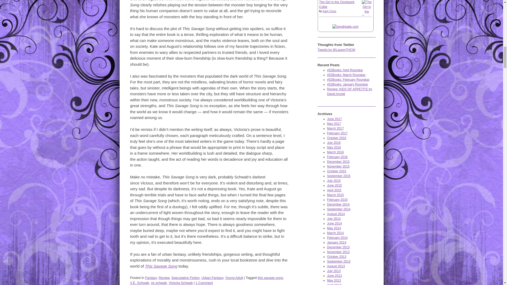  I want to click on Young Adult, so click(234, 278).